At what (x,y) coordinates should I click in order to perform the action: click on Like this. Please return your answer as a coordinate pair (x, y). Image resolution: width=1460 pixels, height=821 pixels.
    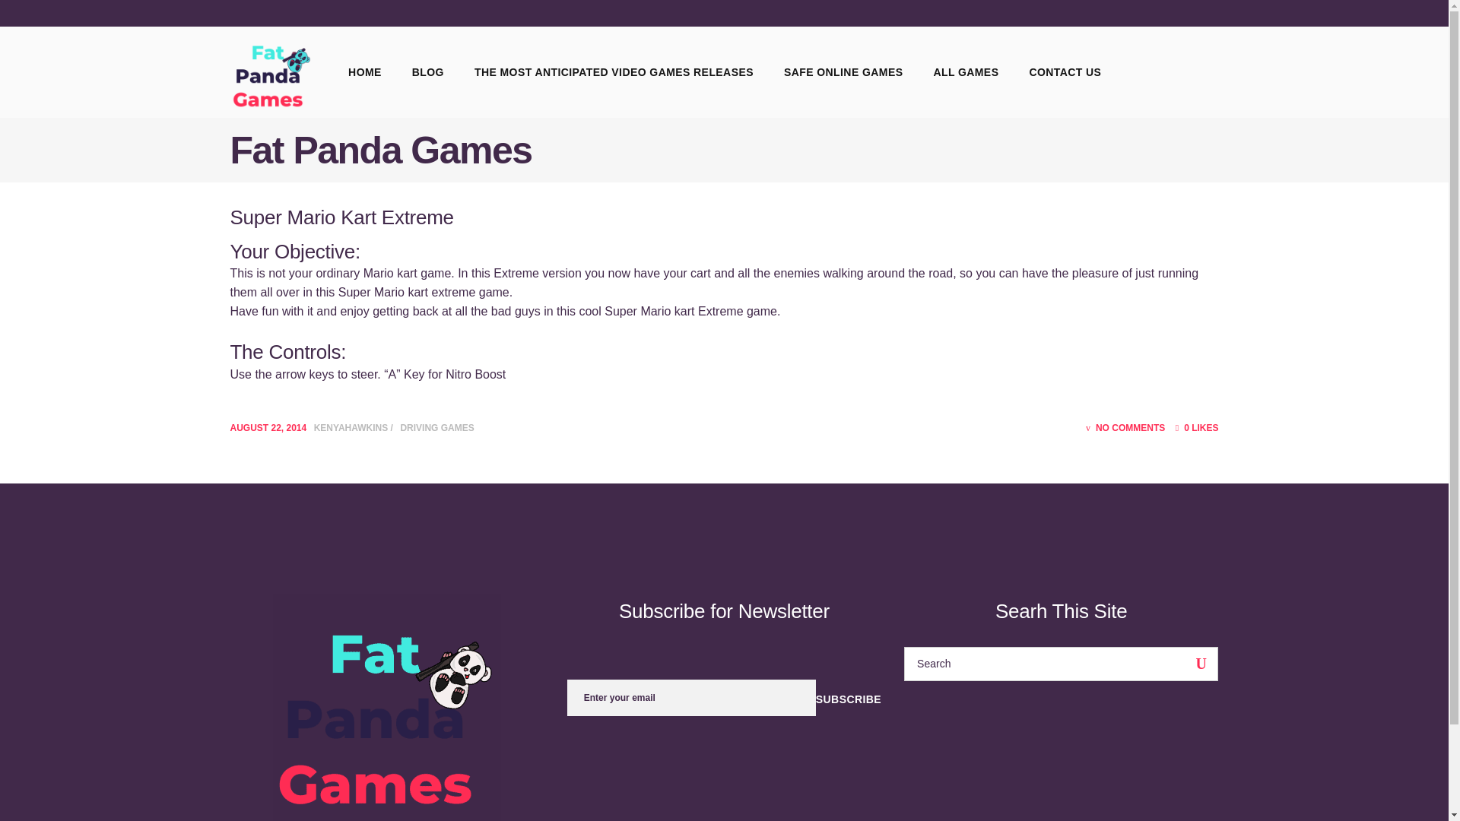
    Looking at the image, I should click on (1197, 428).